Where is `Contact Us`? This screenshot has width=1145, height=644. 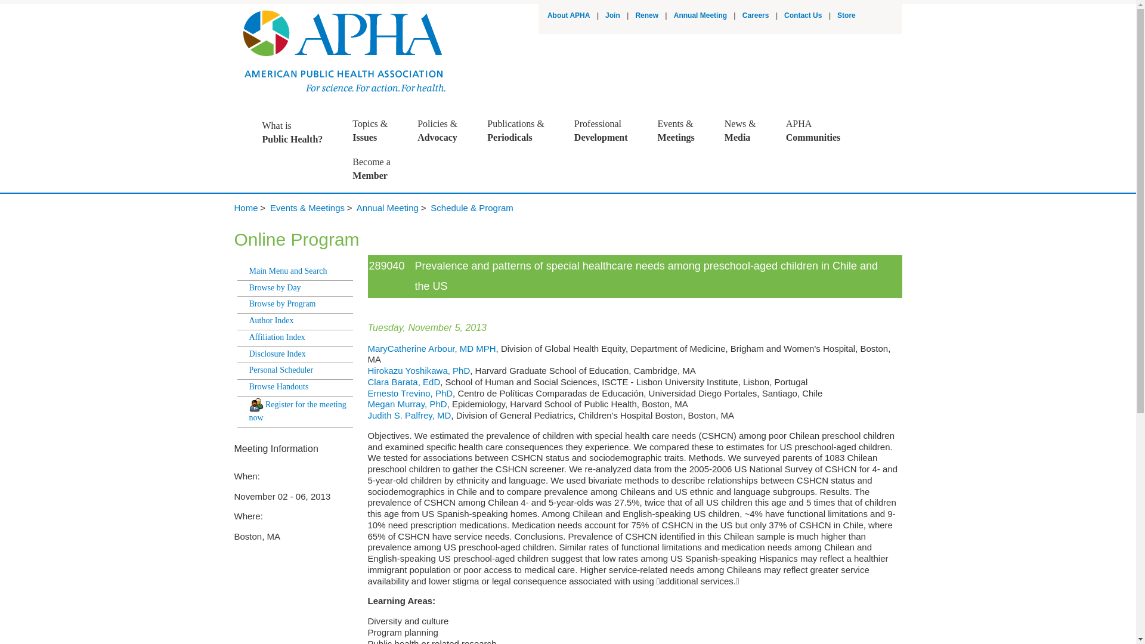 Contact Us is located at coordinates (803, 16).